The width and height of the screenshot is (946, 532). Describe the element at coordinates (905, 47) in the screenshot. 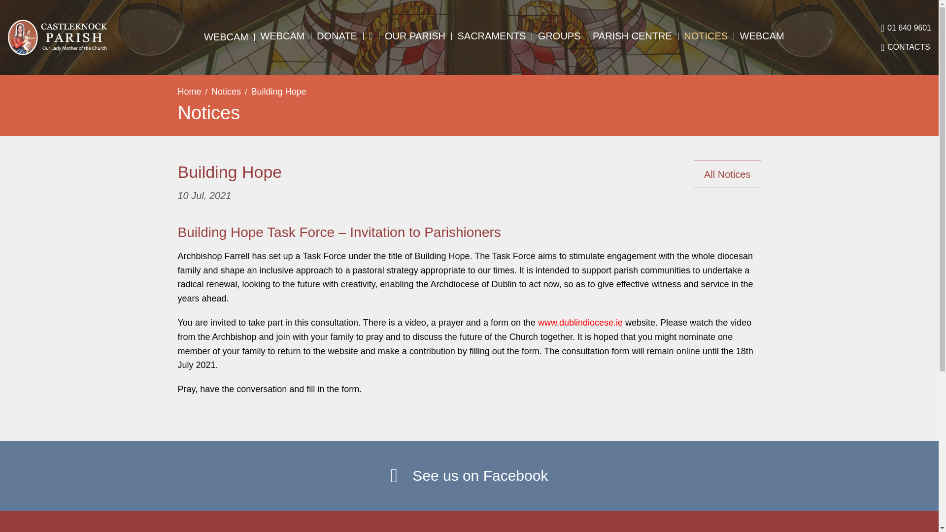

I see `CONTACTS` at that location.